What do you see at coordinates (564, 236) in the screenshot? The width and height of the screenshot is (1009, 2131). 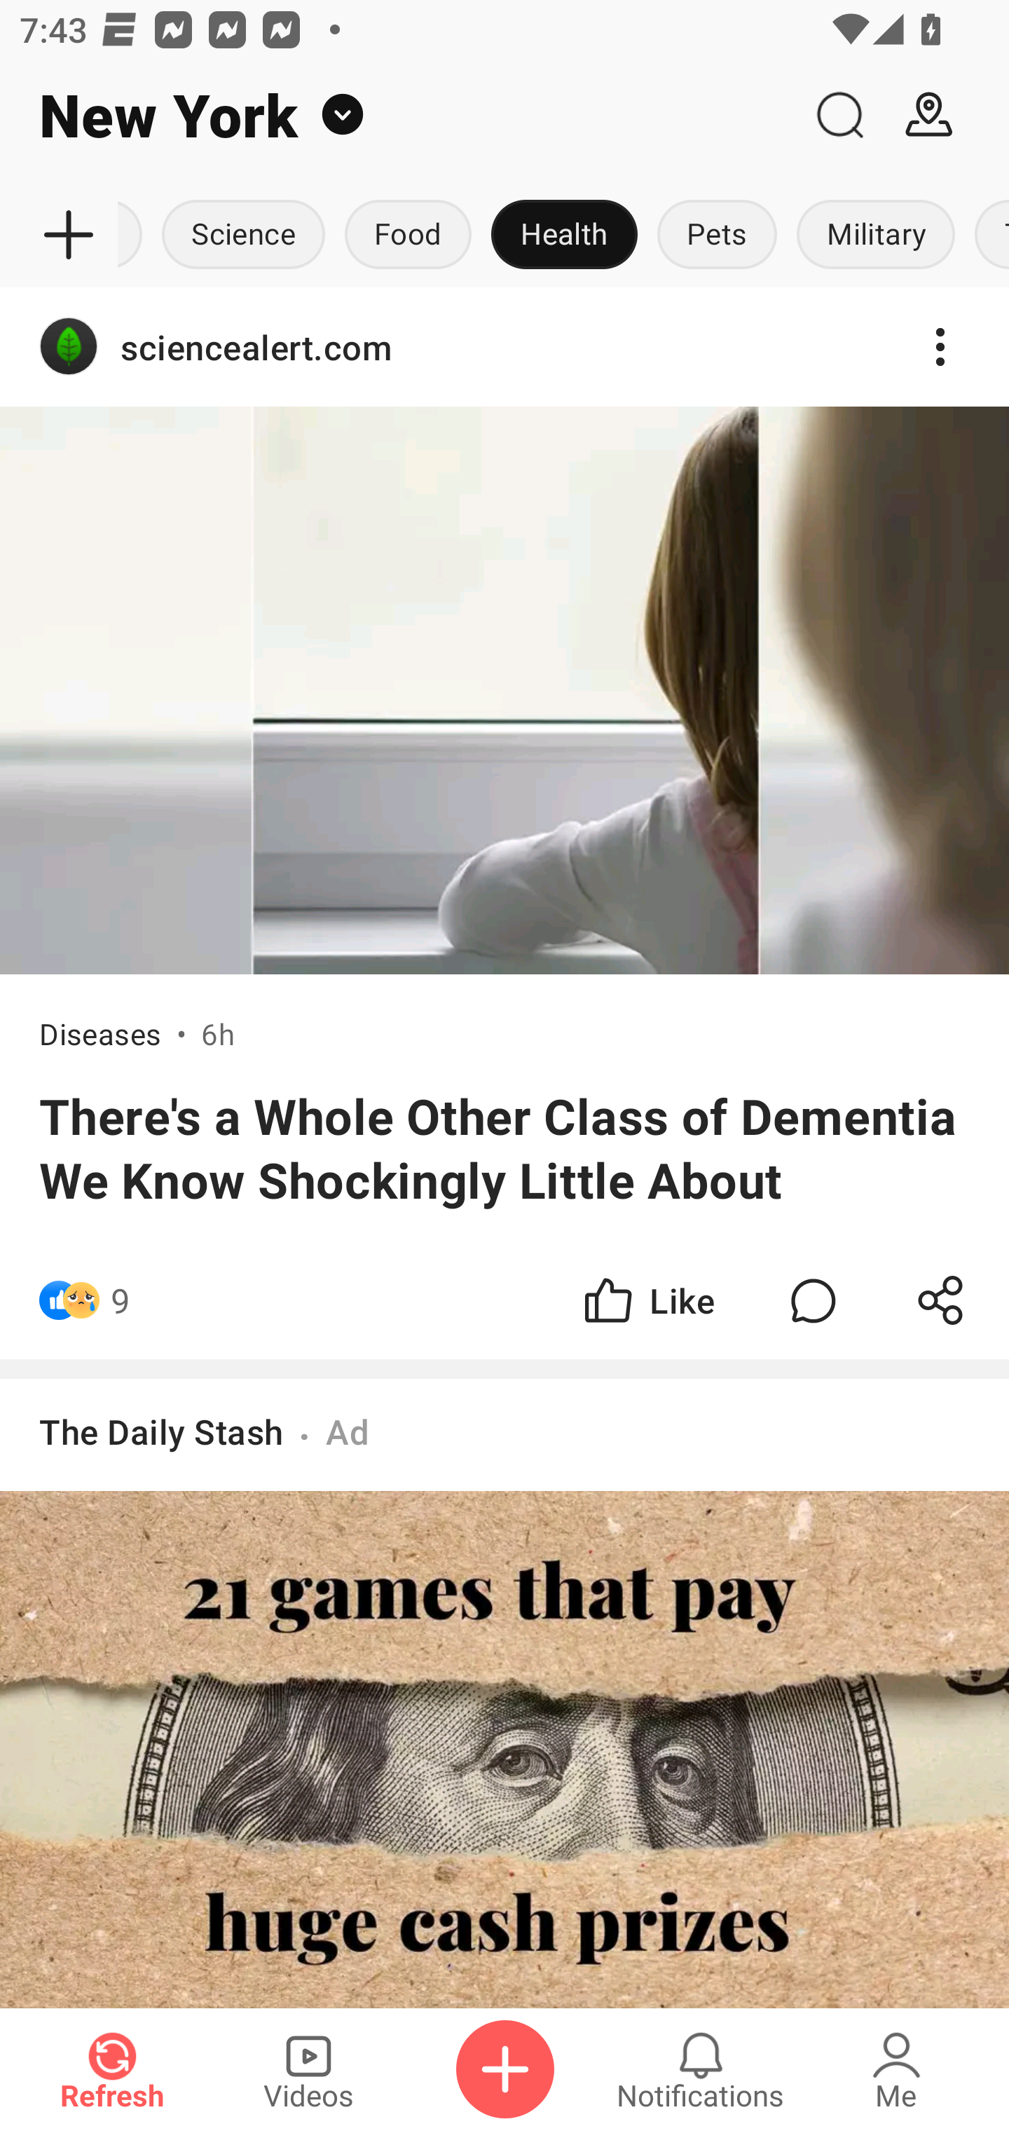 I see `Health` at bounding box center [564, 236].